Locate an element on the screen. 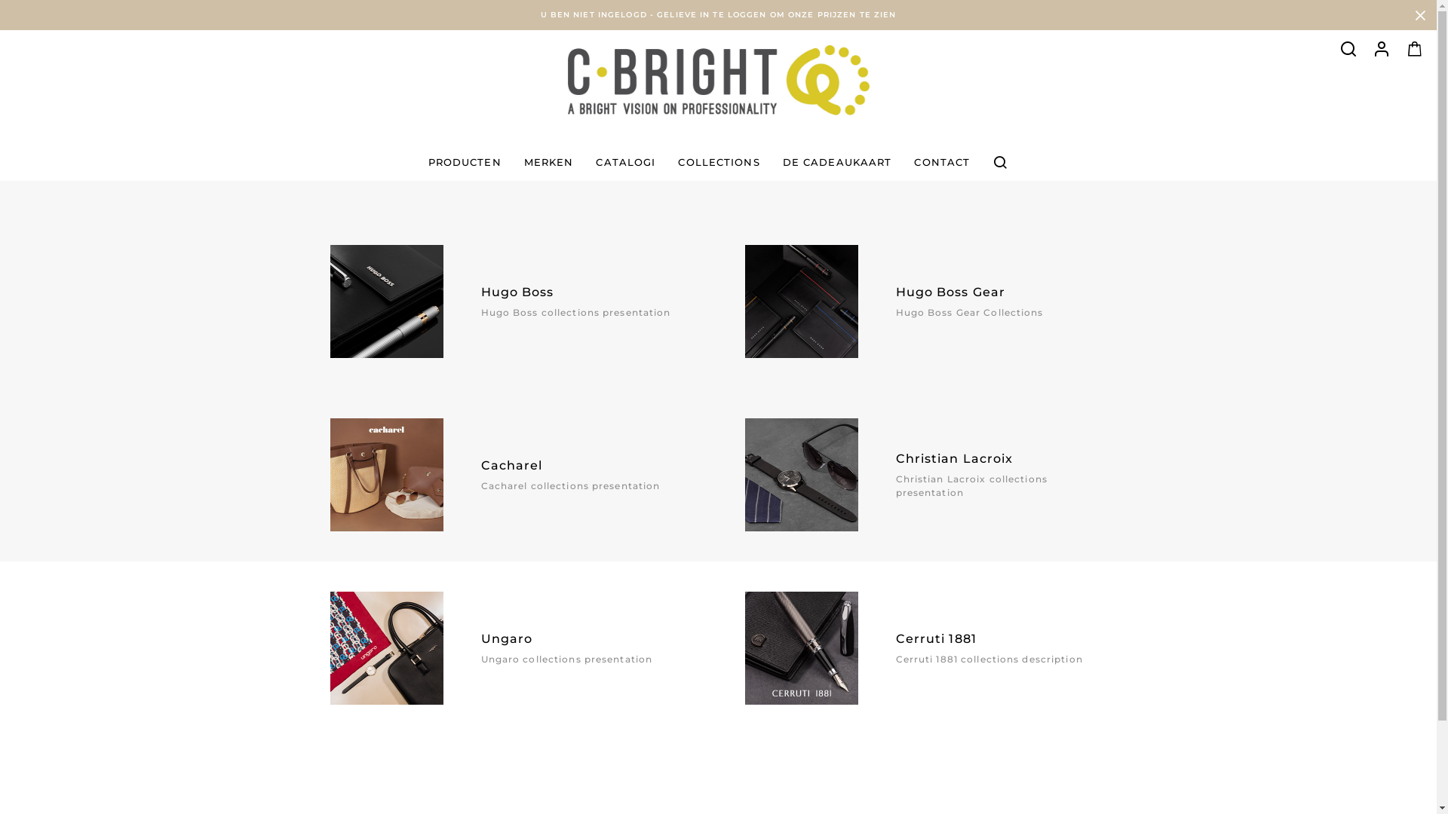 The width and height of the screenshot is (1448, 814). Ungaro
Ungaro collections presentation is located at coordinates (511, 648).